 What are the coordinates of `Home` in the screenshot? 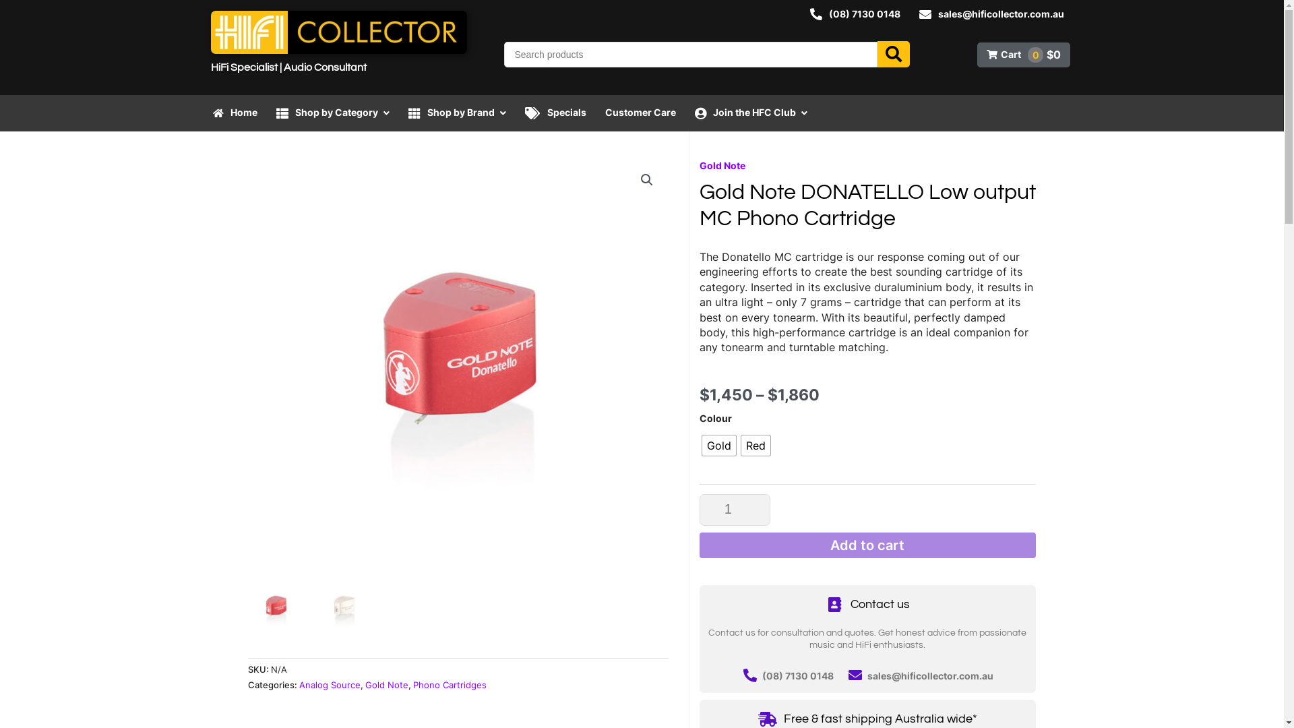 It's located at (235, 113).